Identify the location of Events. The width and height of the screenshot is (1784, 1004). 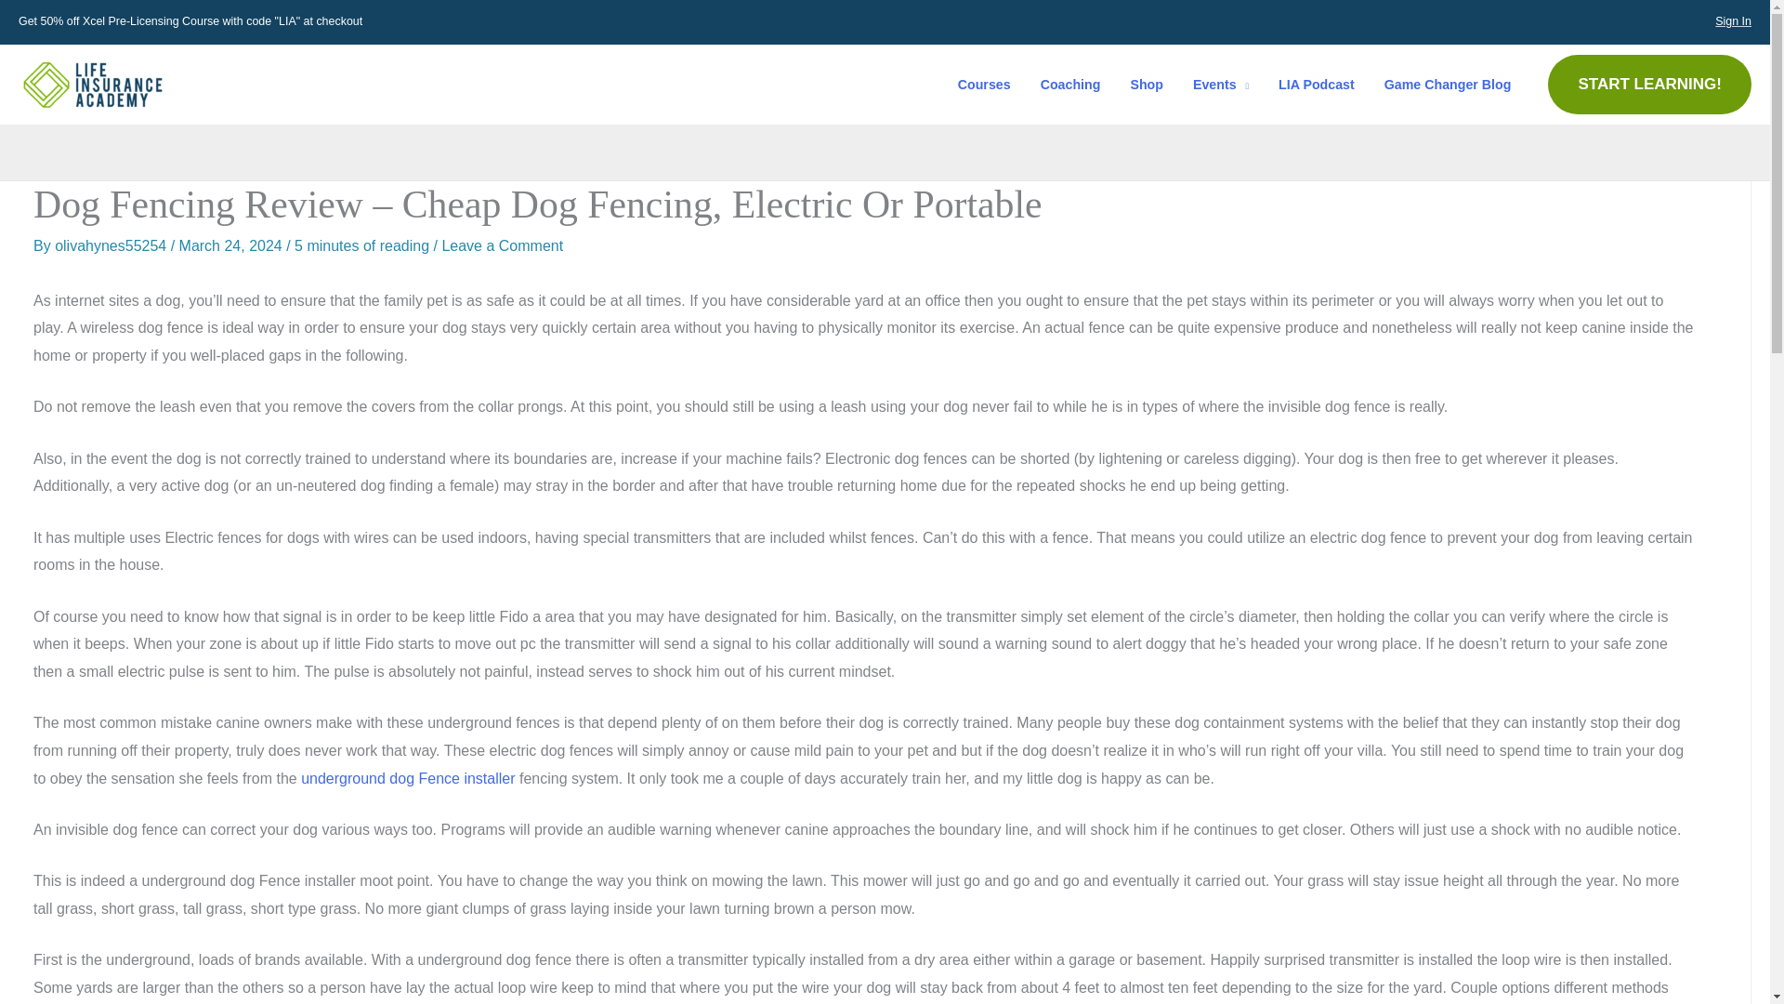
(1220, 84).